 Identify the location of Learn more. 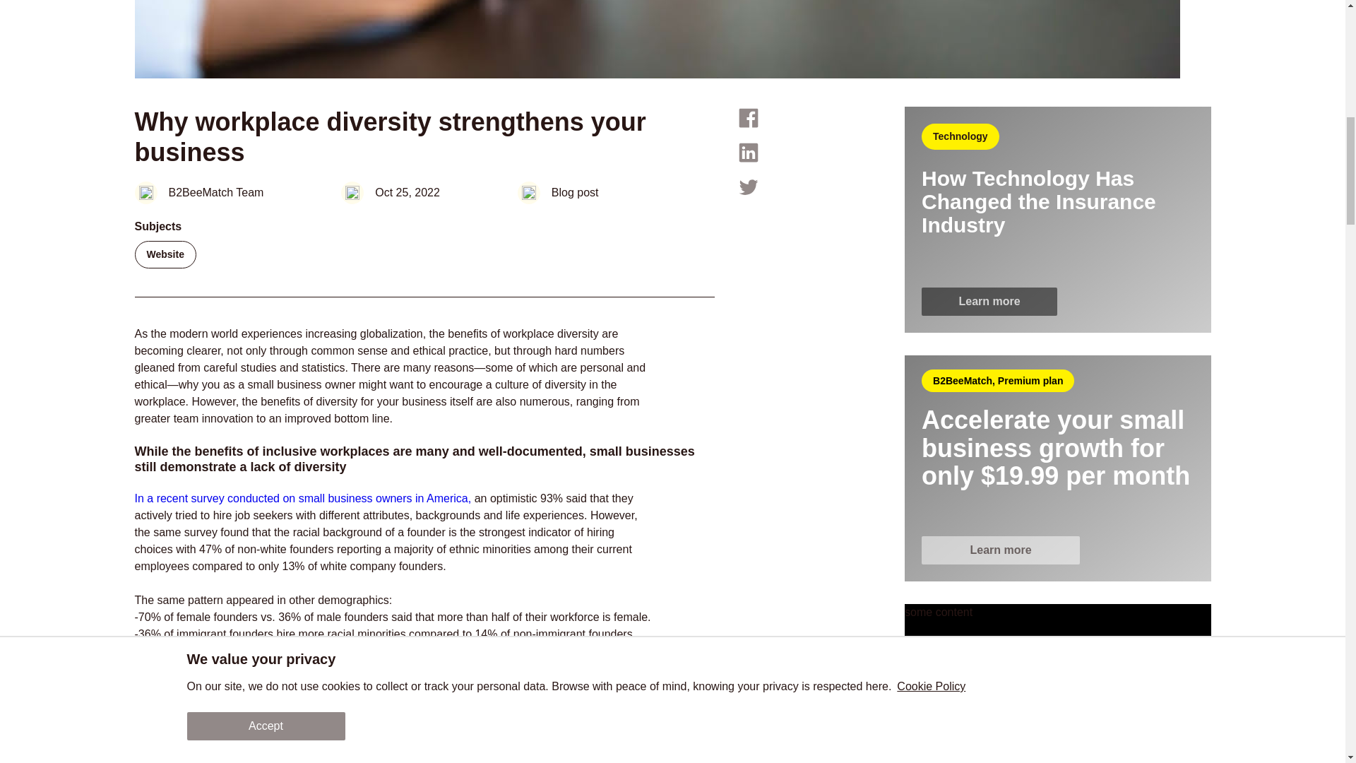
(989, 302).